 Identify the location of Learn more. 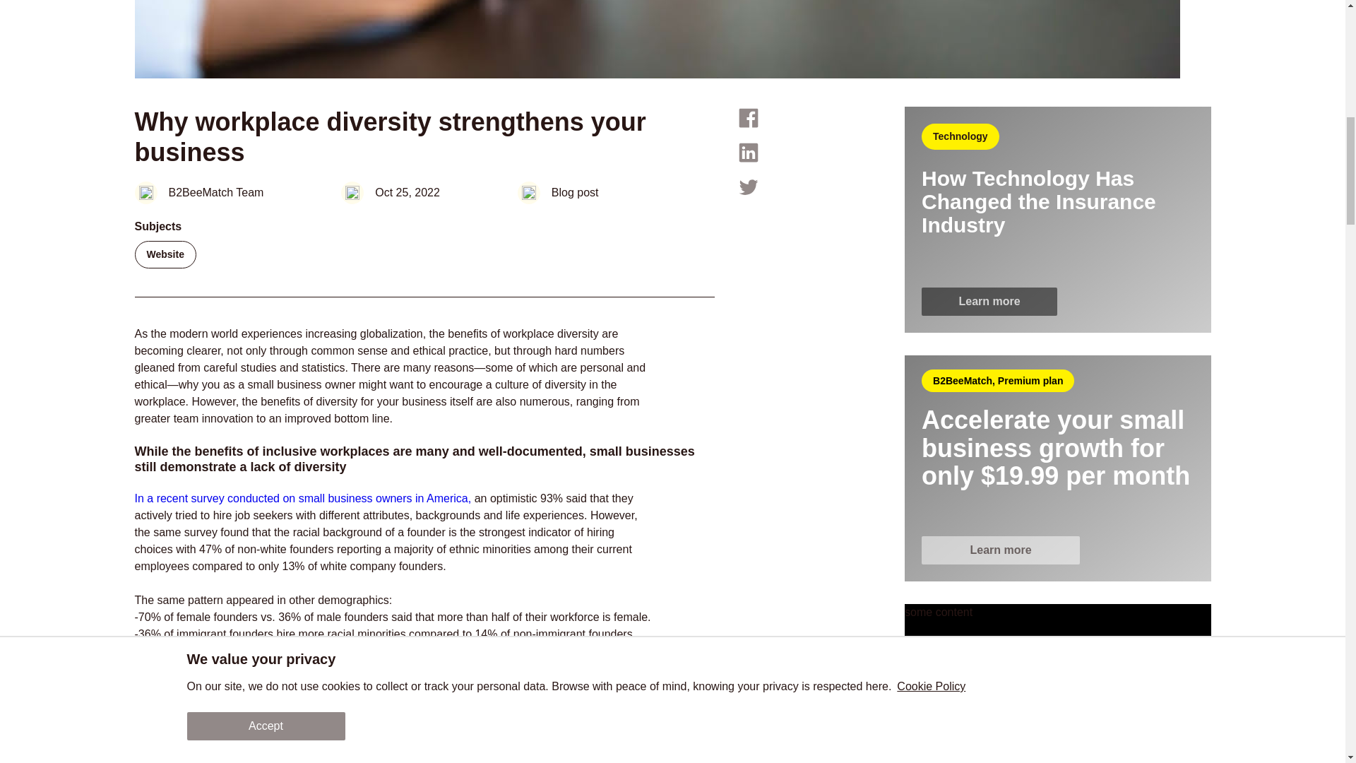
(989, 302).